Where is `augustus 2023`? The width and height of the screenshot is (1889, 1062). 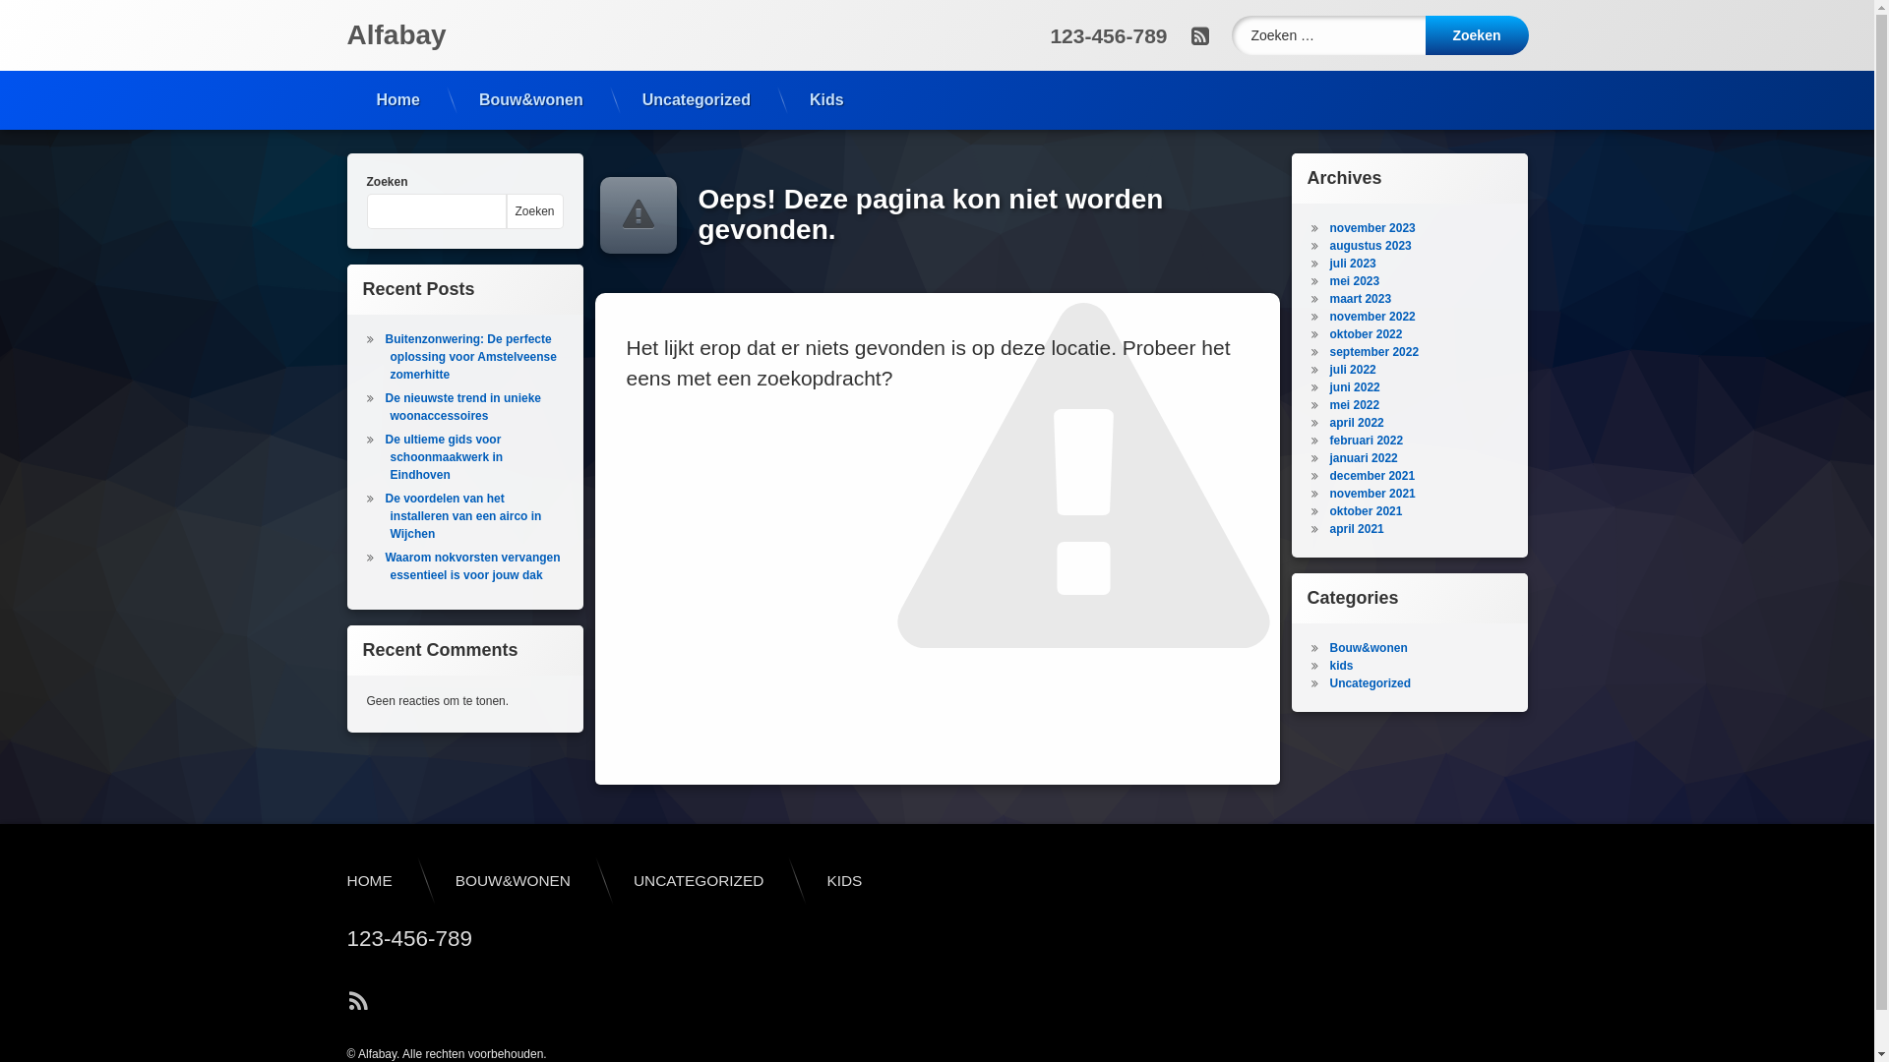
augustus 2023 is located at coordinates (1370, 246).